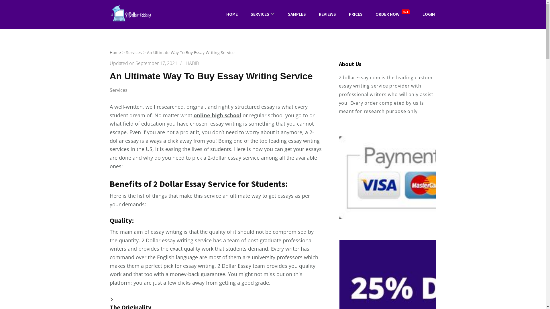  I want to click on Services, so click(123, 90).